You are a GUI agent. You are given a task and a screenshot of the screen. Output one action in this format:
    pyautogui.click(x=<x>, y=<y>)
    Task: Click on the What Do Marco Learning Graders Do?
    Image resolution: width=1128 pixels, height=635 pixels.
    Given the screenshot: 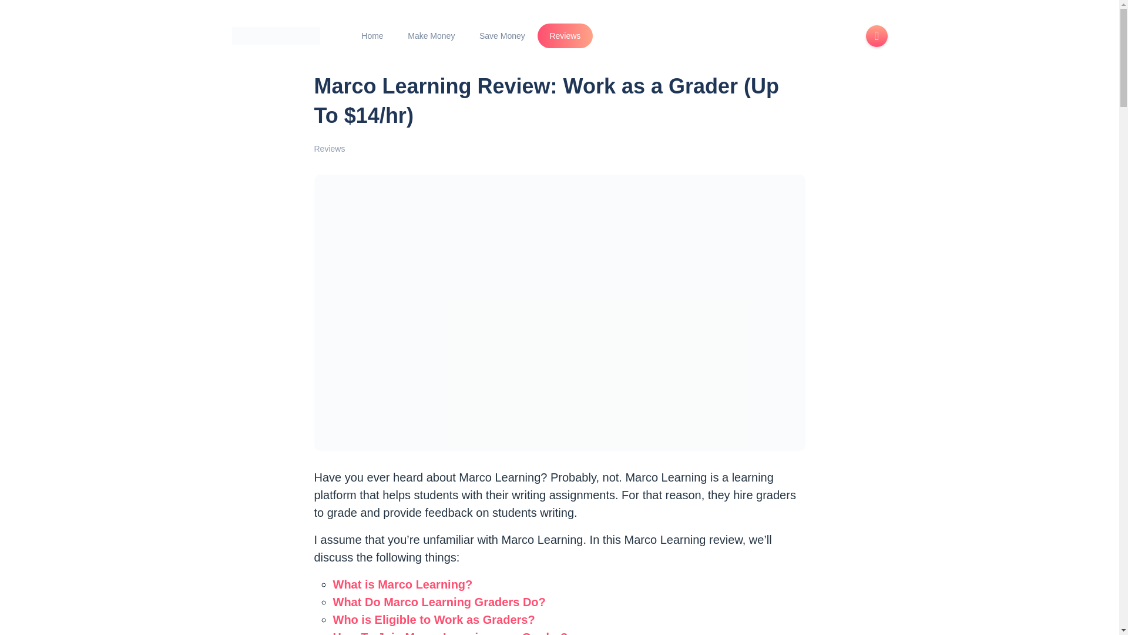 What is the action you would take?
    pyautogui.click(x=438, y=602)
    